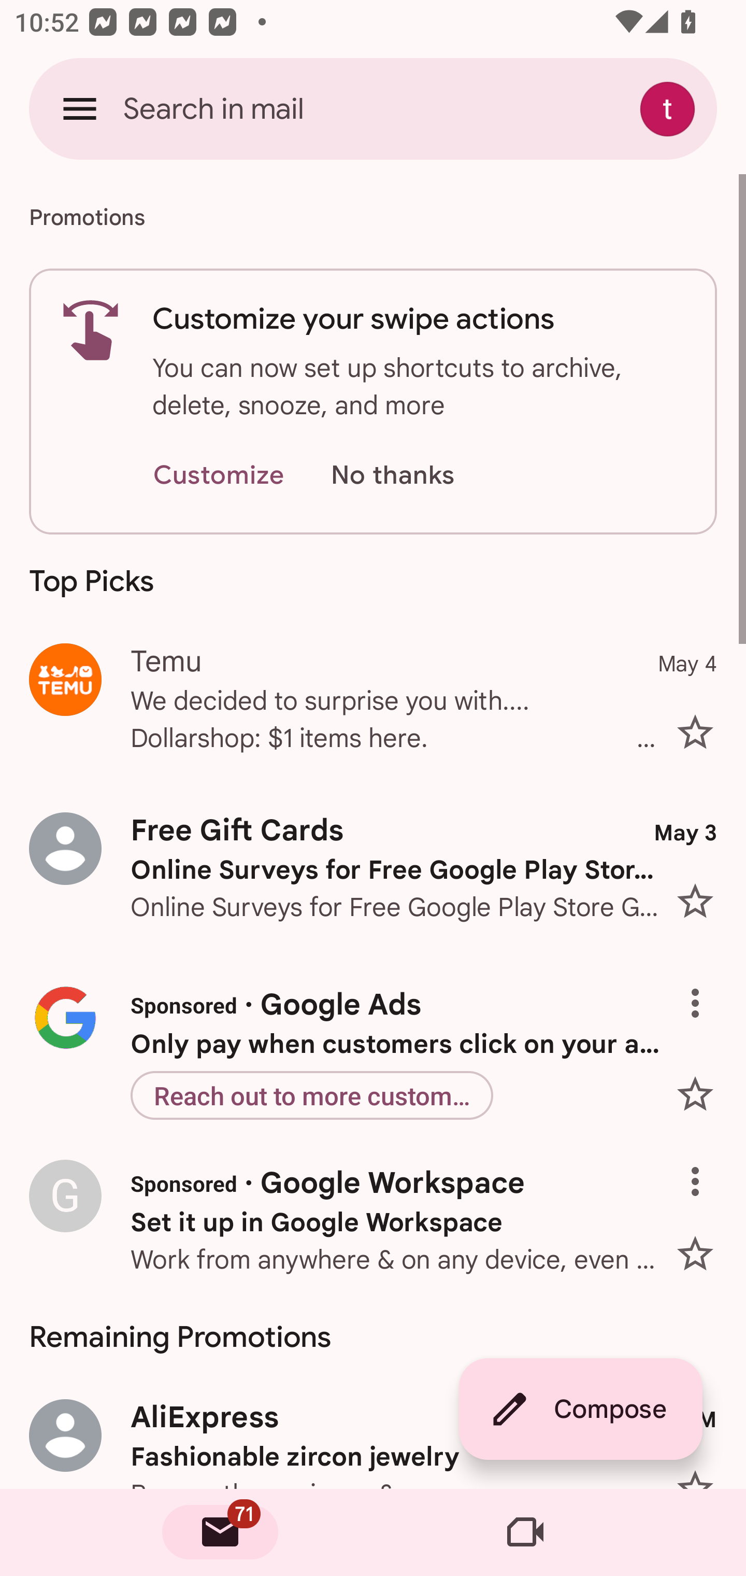  Describe the element at coordinates (702, 988) in the screenshot. I see `Ad info` at that location.